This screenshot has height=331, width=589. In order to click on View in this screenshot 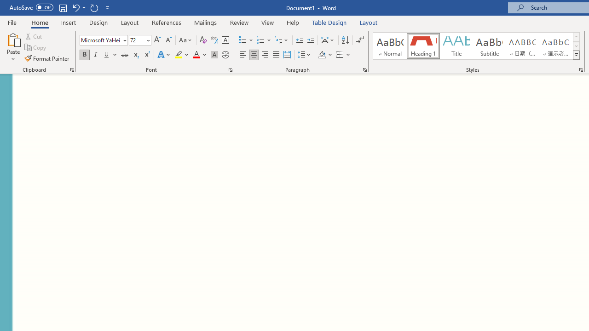, I will do `click(268, 22)`.